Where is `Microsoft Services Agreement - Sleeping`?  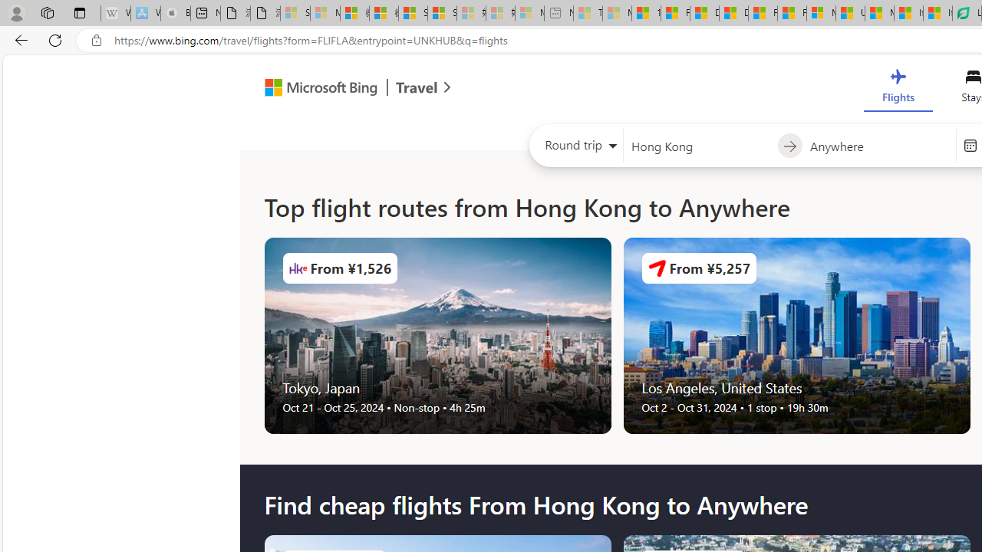 Microsoft Services Agreement - Sleeping is located at coordinates (325, 14).